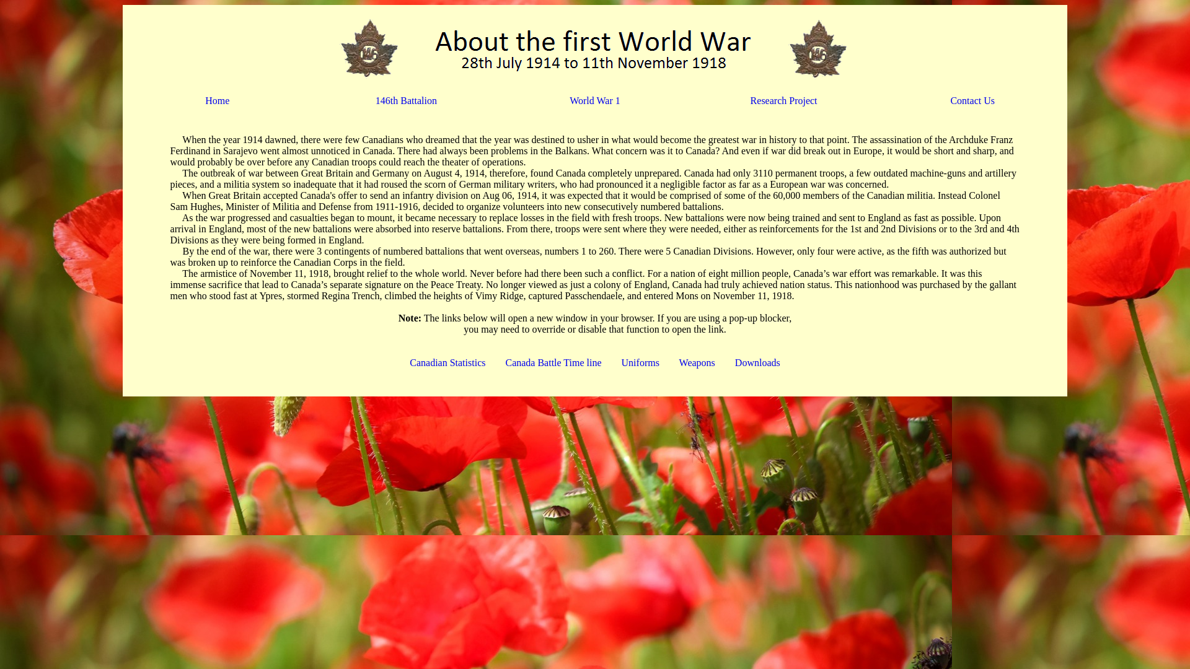 The height and width of the screenshot is (669, 1190). Describe the element at coordinates (972, 100) in the screenshot. I see `Contact Us` at that location.